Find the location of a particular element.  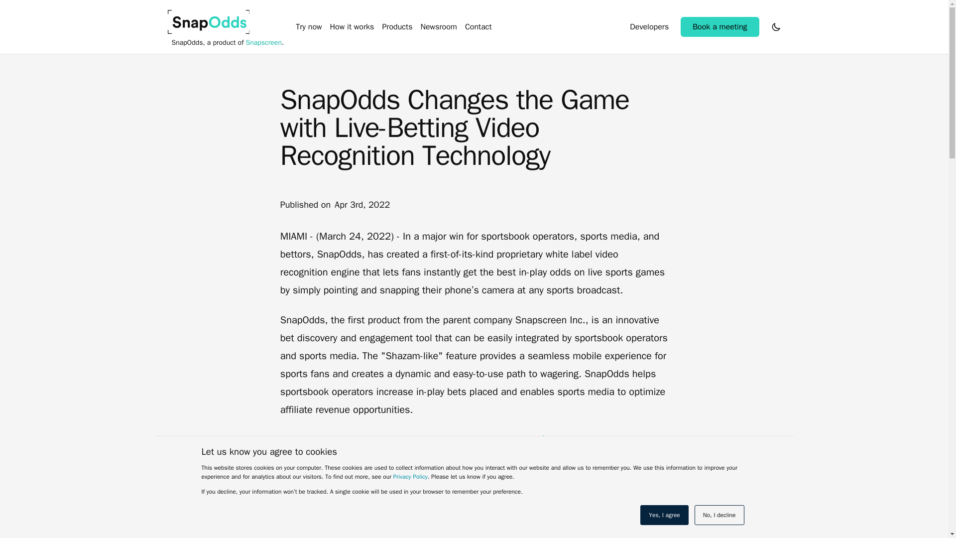

Snapscreen is located at coordinates (264, 43).